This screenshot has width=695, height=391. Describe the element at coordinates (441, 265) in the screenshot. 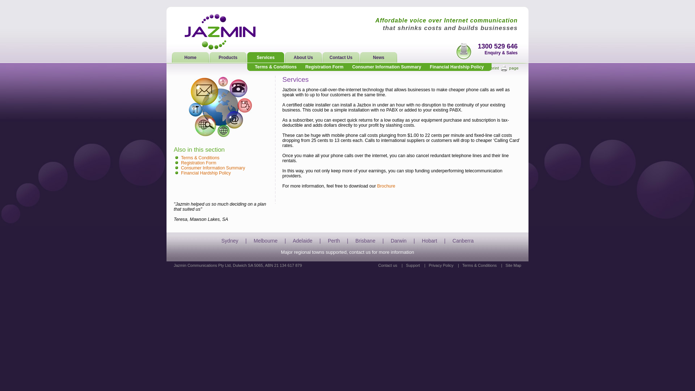

I see `Privacy Policy` at that location.